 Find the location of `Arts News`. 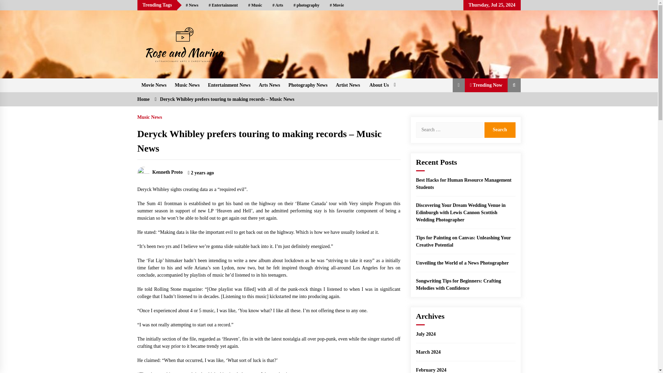

Arts News is located at coordinates (269, 85).